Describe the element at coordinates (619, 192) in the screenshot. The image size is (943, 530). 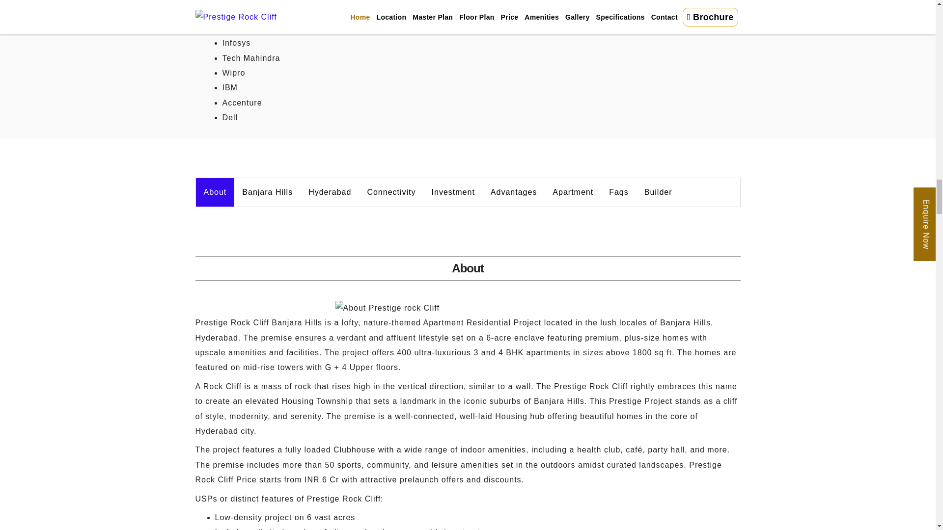
I see `Faqs` at that location.